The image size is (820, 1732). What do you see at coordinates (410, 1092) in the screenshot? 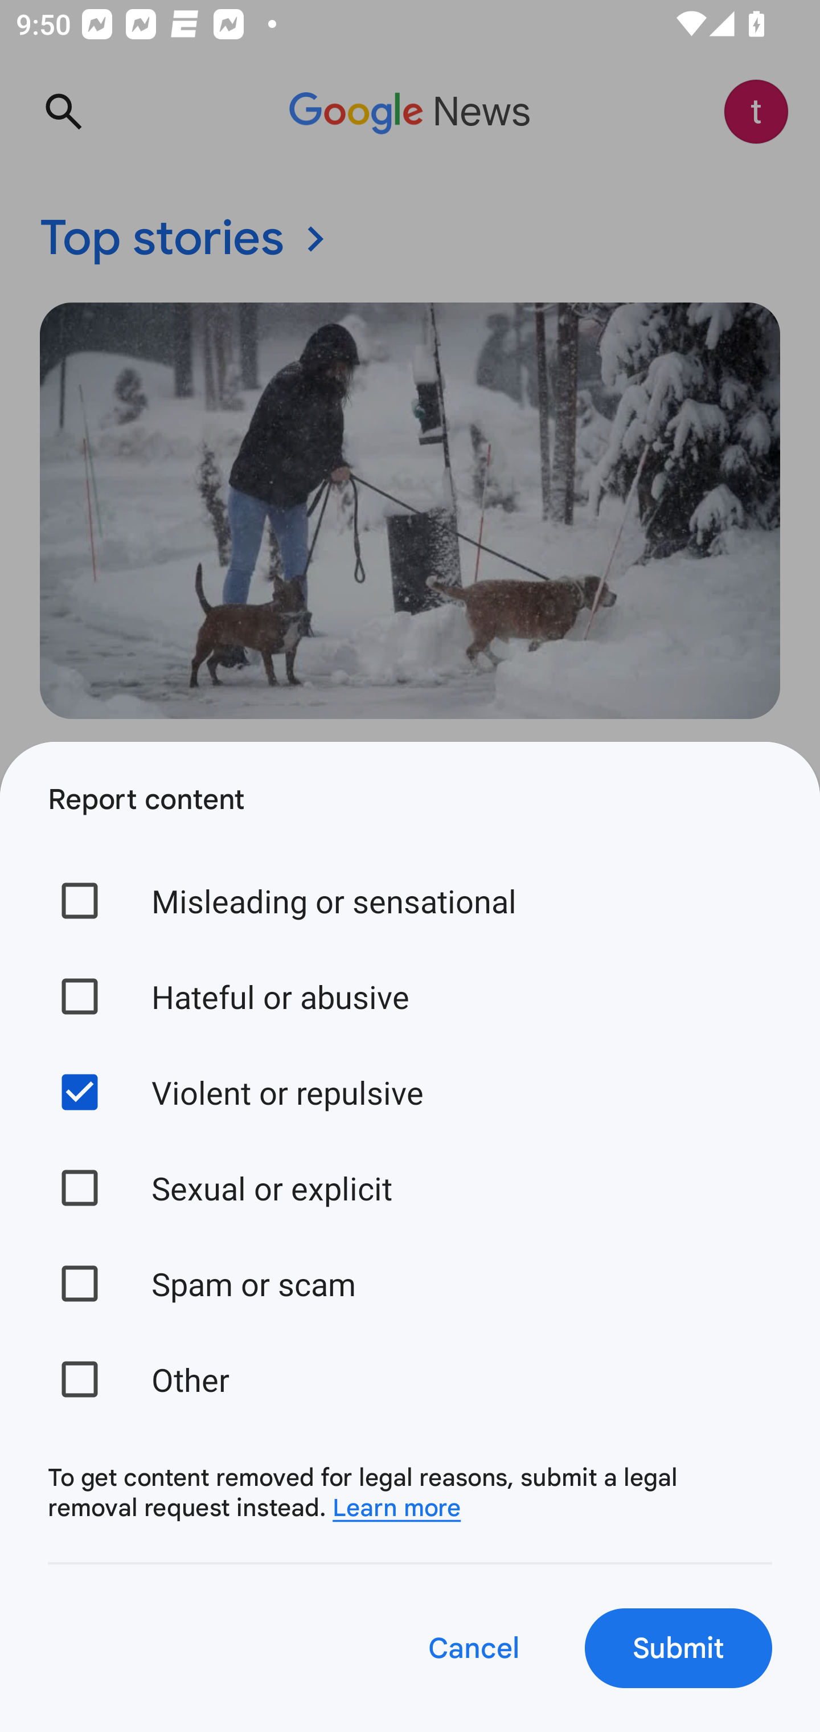
I see `Violent or repulsive` at bounding box center [410, 1092].